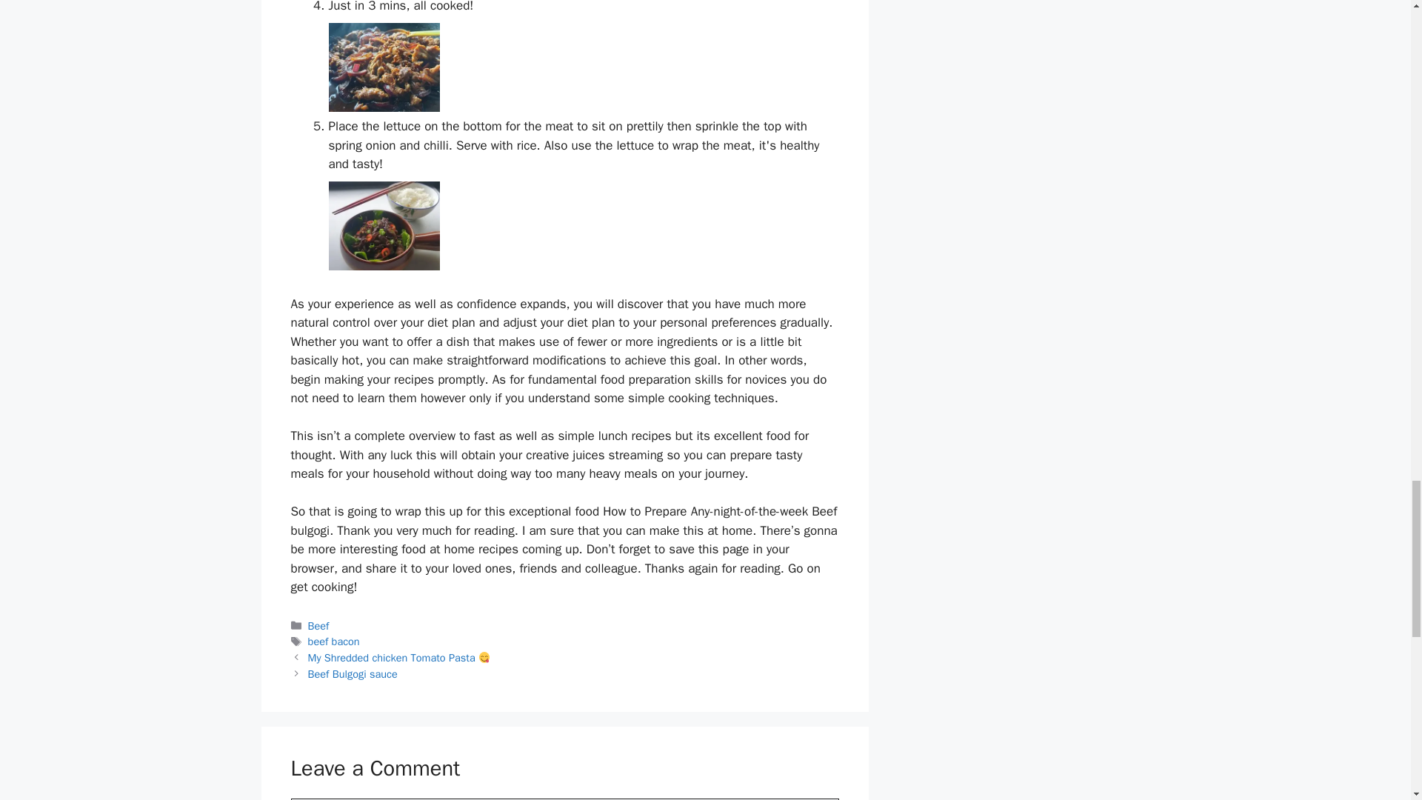  Describe the element at coordinates (353, 674) in the screenshot. I see `Beef Bulgogi sauce` at that location.